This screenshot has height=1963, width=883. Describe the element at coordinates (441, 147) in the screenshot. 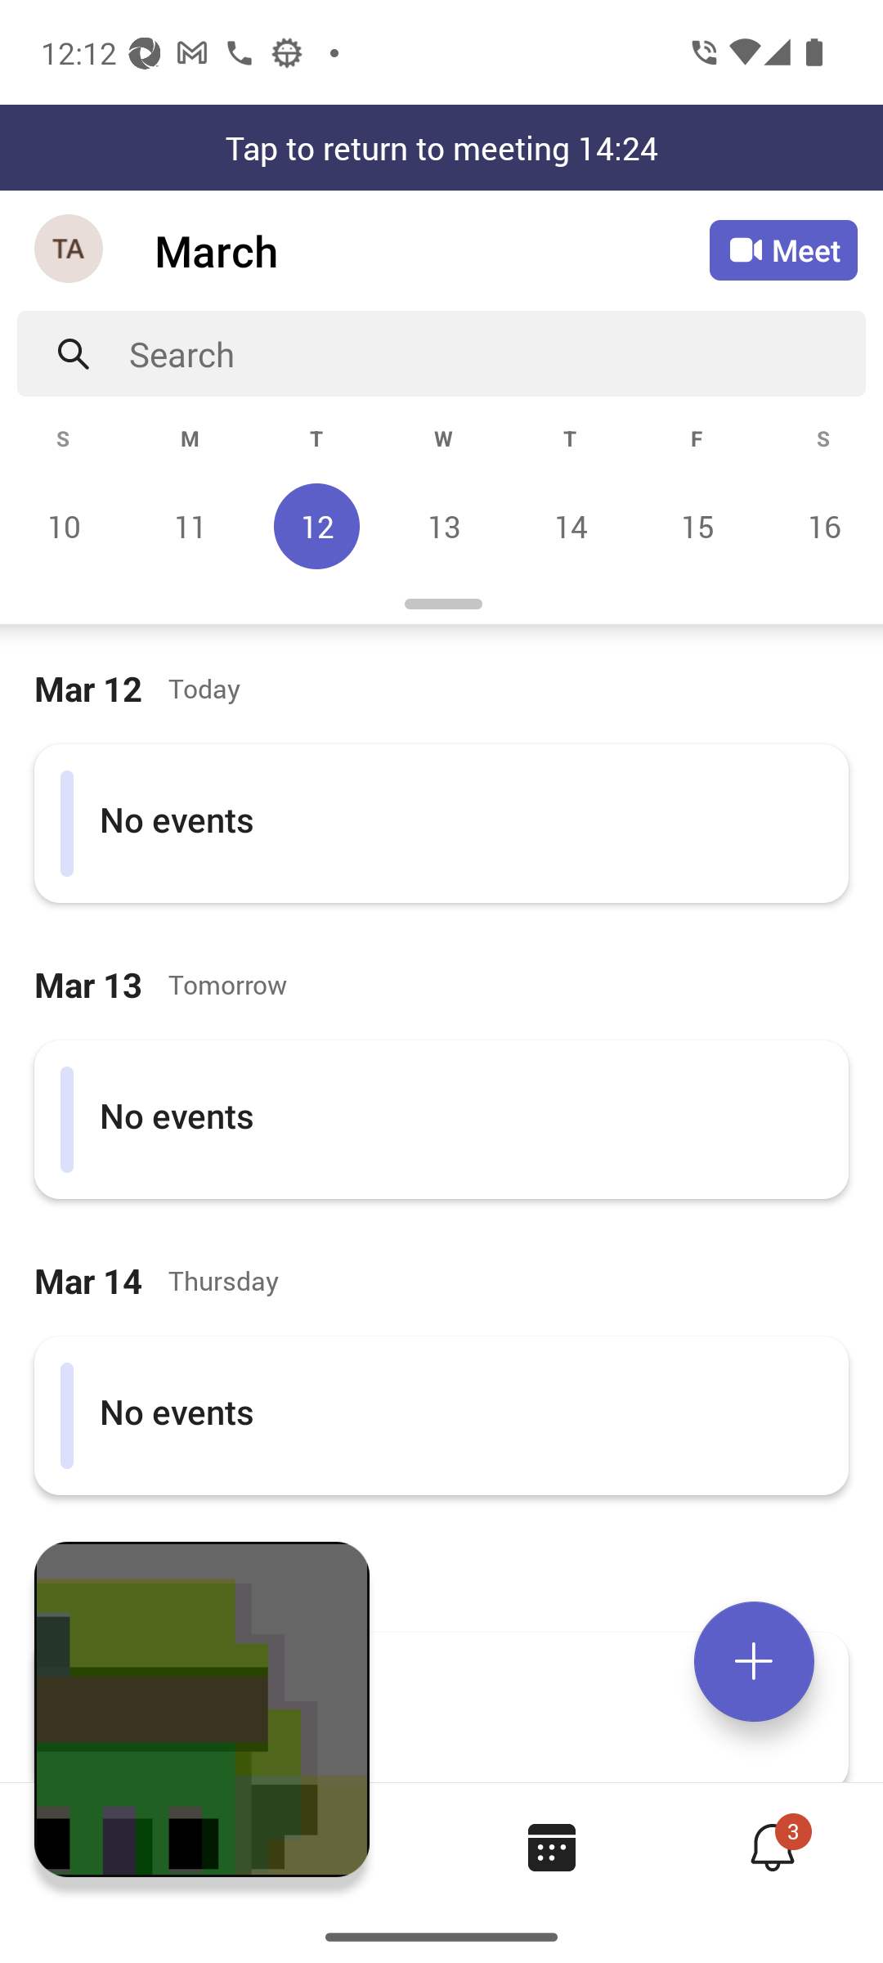

I see `Tap to return to meeting 14:24` at that location.